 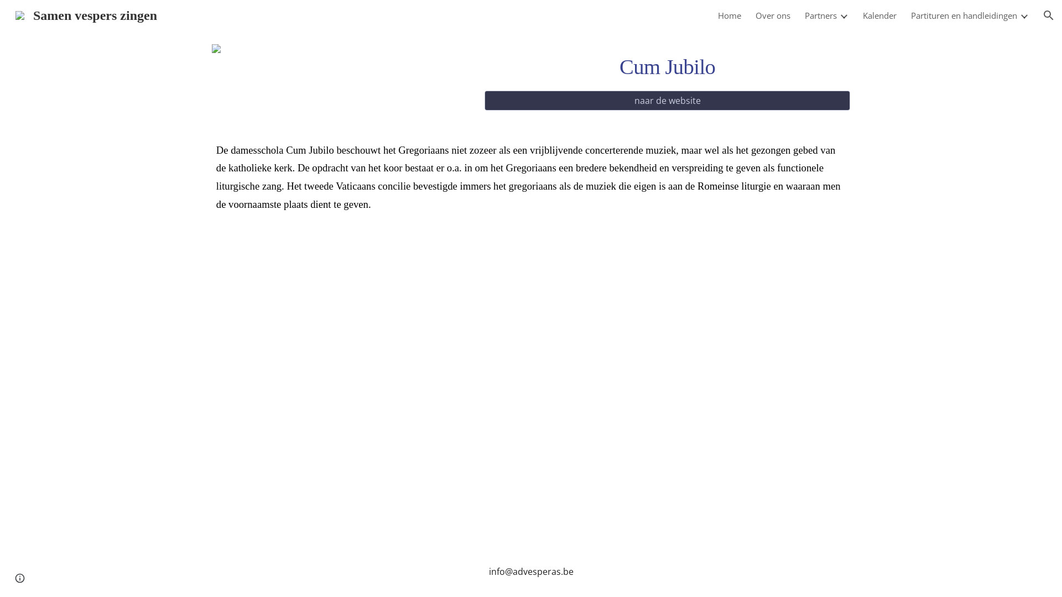 What do you see at coordinates (86, 14) in the screenshot?
I see `Samen vespers zingen` at bounding box center [86, 14].